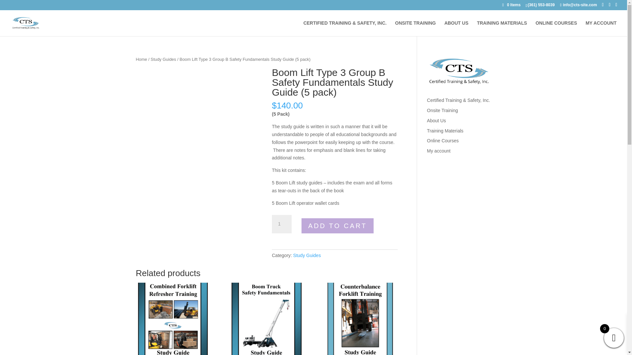 The height and width of the screenshot is (355, 632). Describe the element at coordinates (141, 59) in the screenshot. I see `Home` at that location.